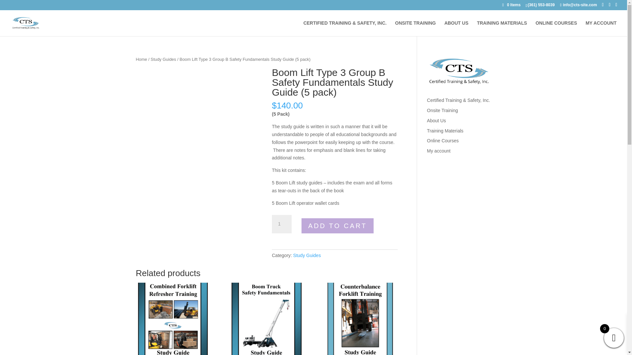 The height and width of the screenshot is (355, 632). Describe the element at coordinates (141, 59) in the screenshot. I see `Home` at that location.